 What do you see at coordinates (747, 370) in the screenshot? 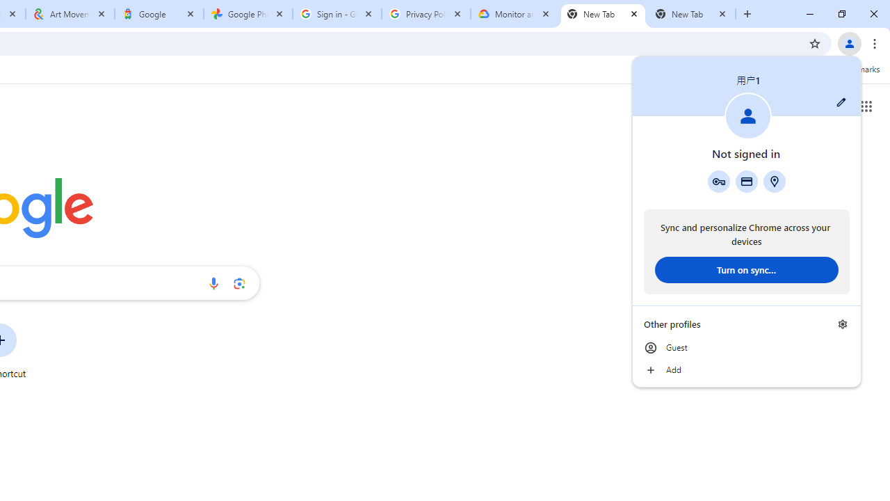
I see `Add` at bounding box center [747, 370].